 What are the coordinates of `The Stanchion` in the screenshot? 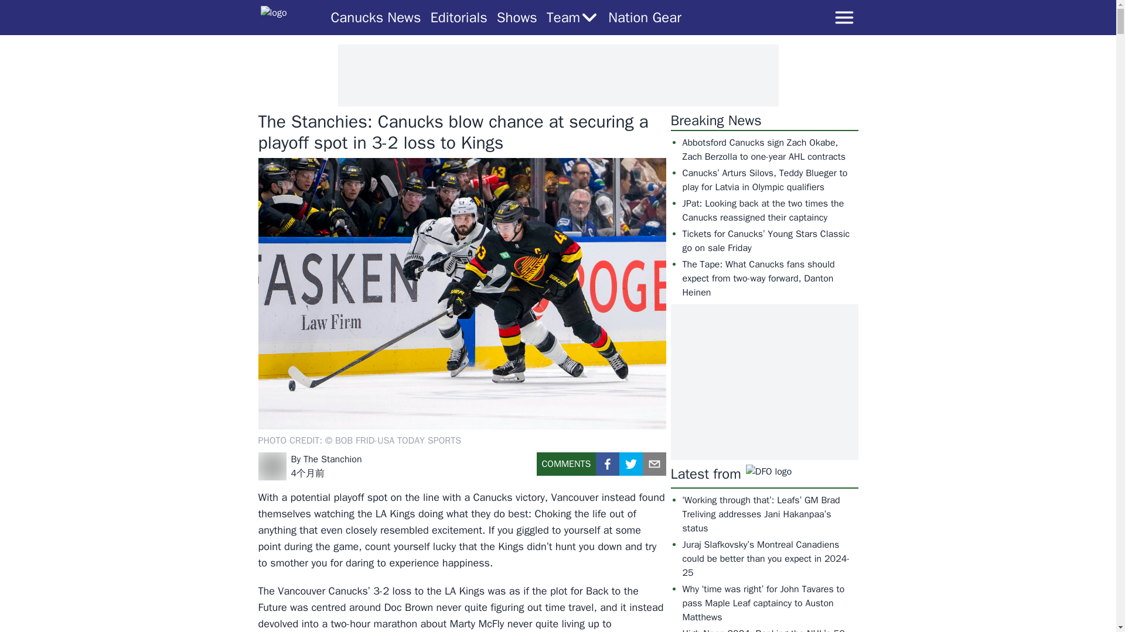 It's located at (333, 459).